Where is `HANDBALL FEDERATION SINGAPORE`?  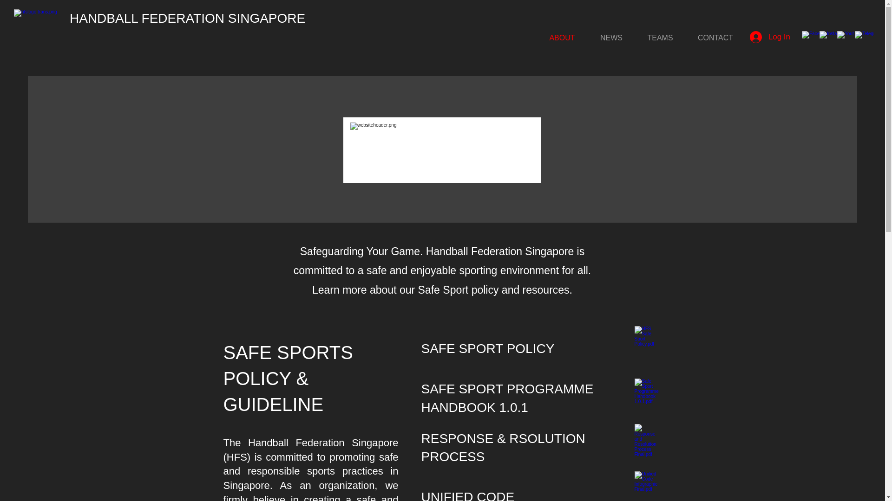
HANDBALL FEDERATION SINGAPORE is located at coordinates (187, 19).